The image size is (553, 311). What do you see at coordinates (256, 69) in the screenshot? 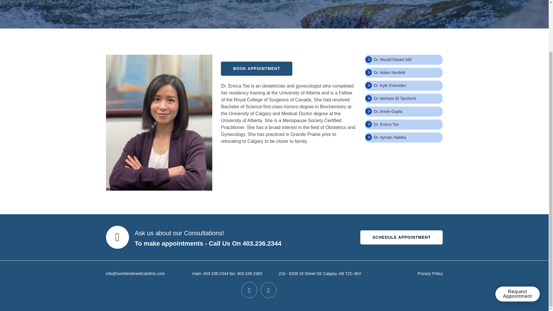
I see `BOOK APPOINTMENT` at bounding box center [256, 69].